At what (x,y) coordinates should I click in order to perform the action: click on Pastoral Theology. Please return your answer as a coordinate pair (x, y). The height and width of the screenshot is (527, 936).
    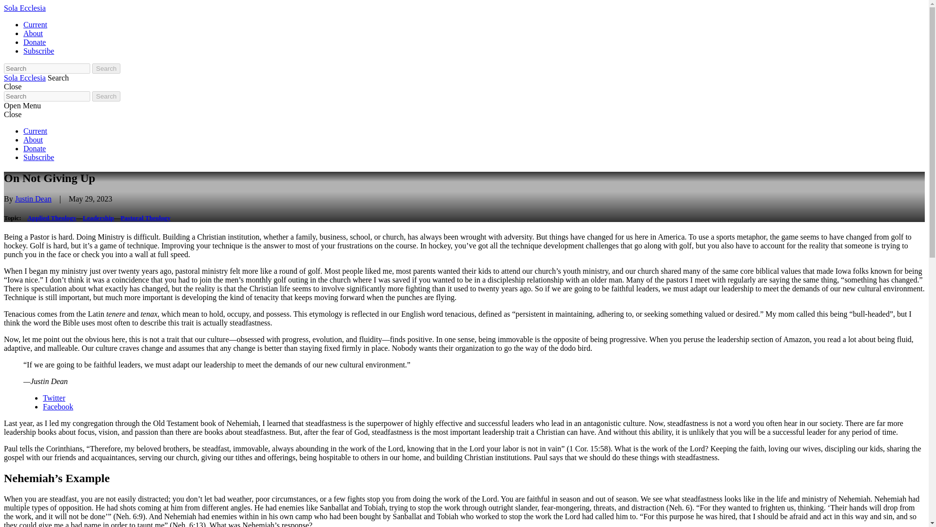
    Looking at the image, I should click on (145, 218).